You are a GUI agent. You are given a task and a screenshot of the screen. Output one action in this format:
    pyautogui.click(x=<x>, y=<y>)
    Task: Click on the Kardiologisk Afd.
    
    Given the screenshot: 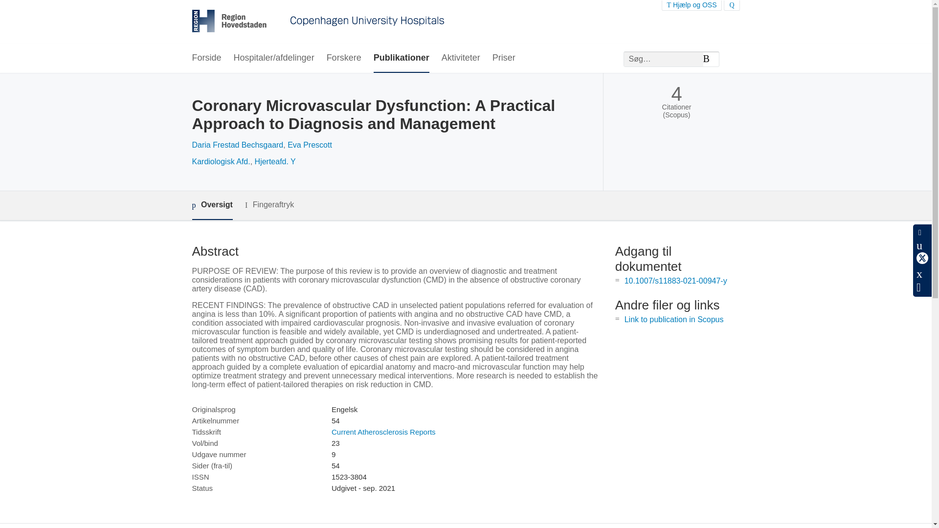 What is the action you would take?
    pyautogui.click(x=220, y=161)
    